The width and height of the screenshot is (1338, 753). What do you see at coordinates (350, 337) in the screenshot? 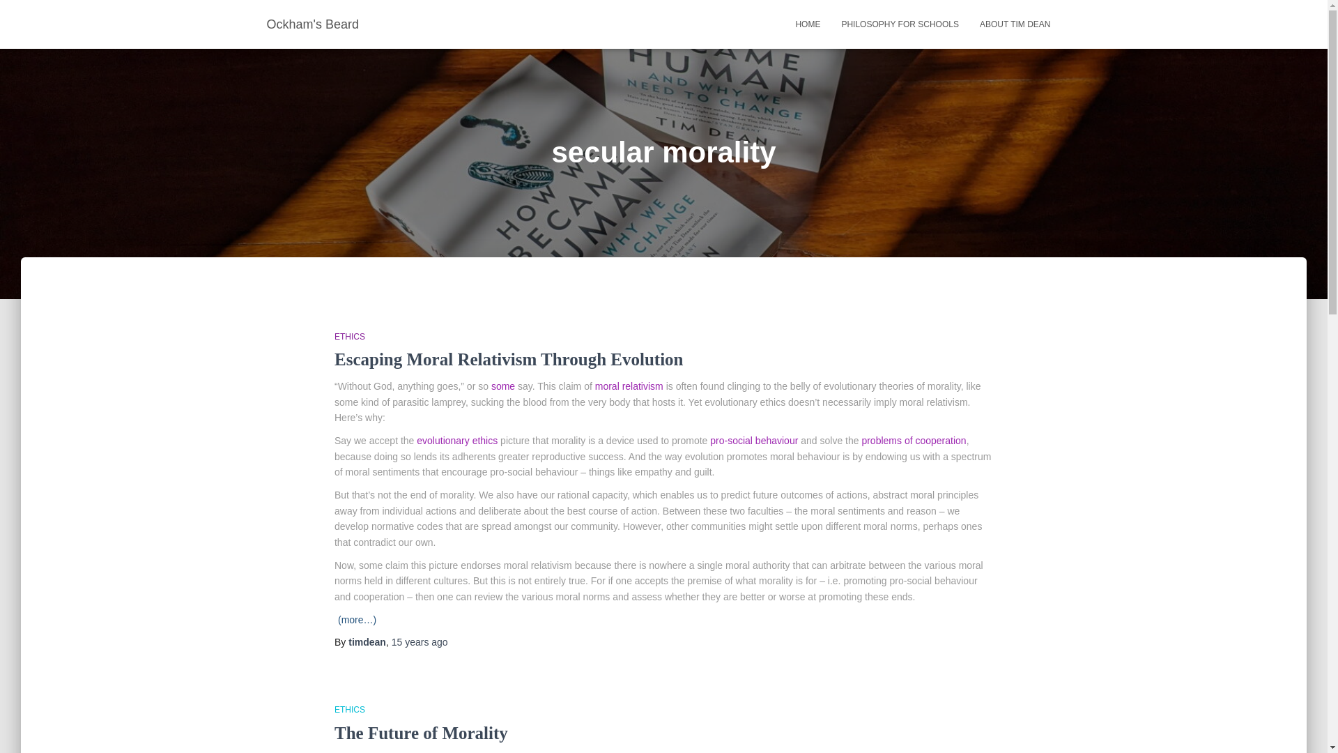
I see `ETHICS` at bounding box center [350, 337].